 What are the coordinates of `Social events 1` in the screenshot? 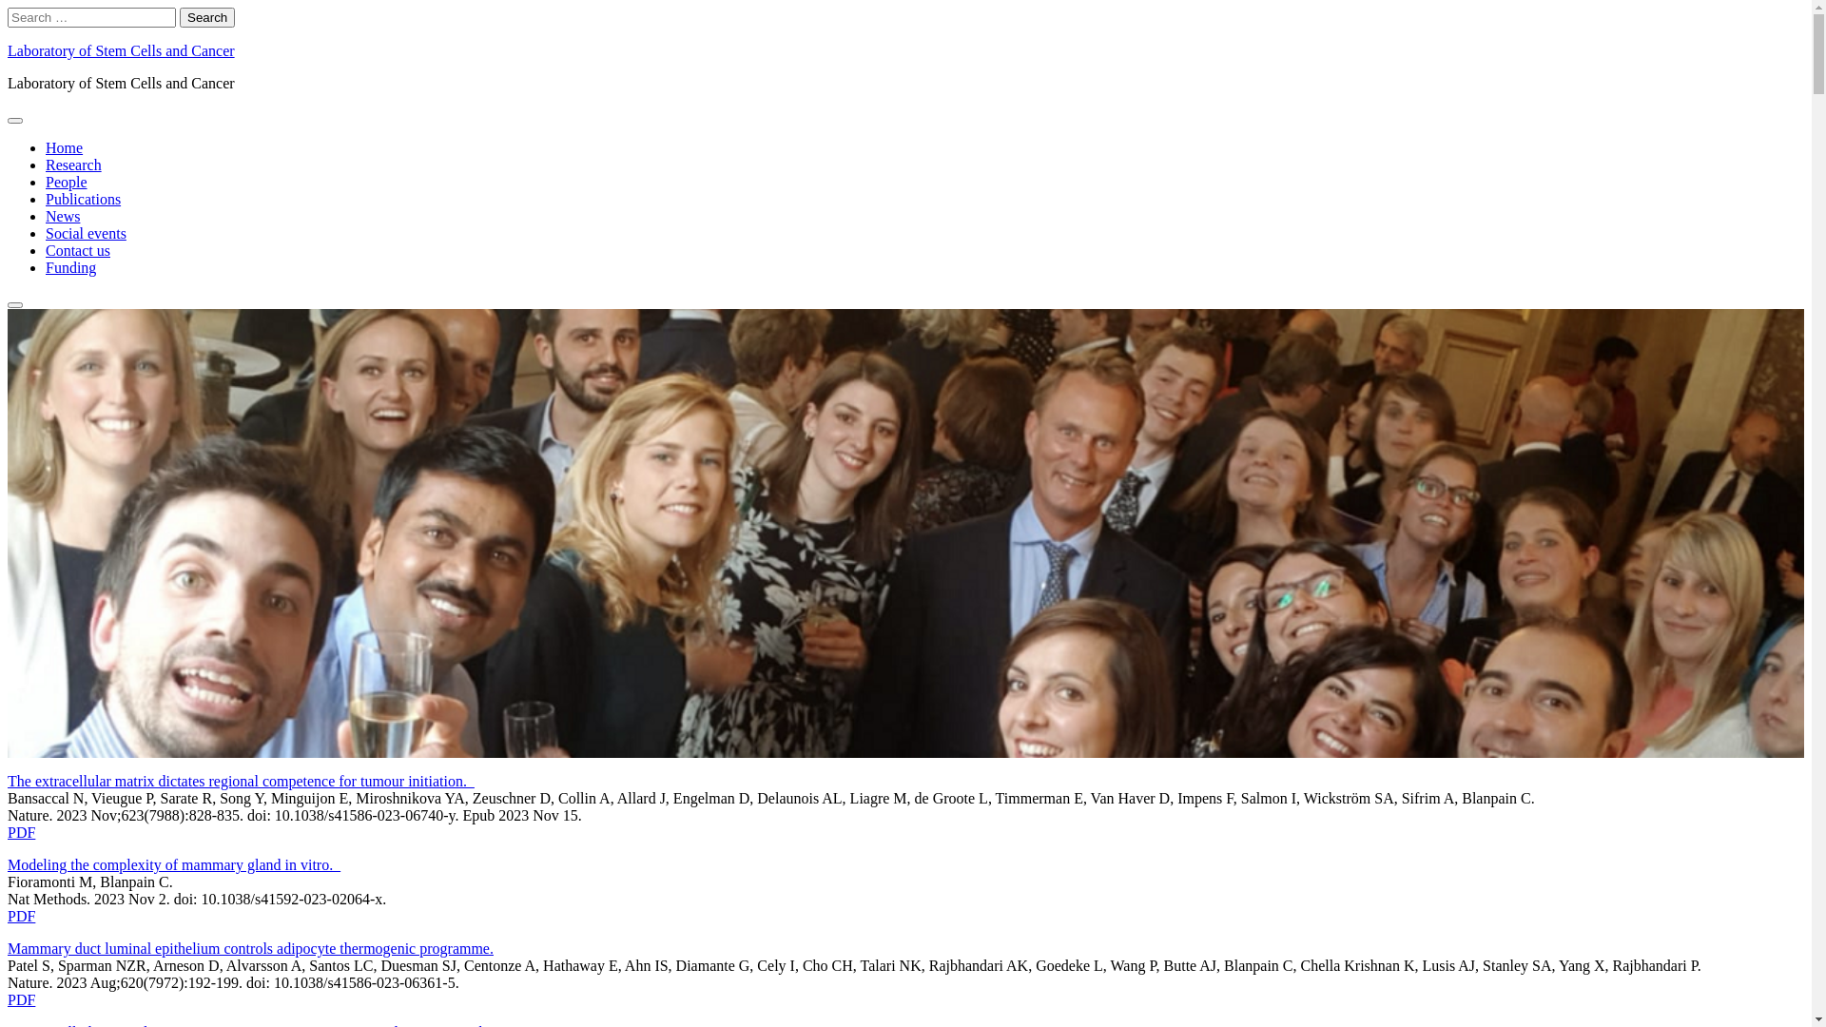 It's located at (905, 533).